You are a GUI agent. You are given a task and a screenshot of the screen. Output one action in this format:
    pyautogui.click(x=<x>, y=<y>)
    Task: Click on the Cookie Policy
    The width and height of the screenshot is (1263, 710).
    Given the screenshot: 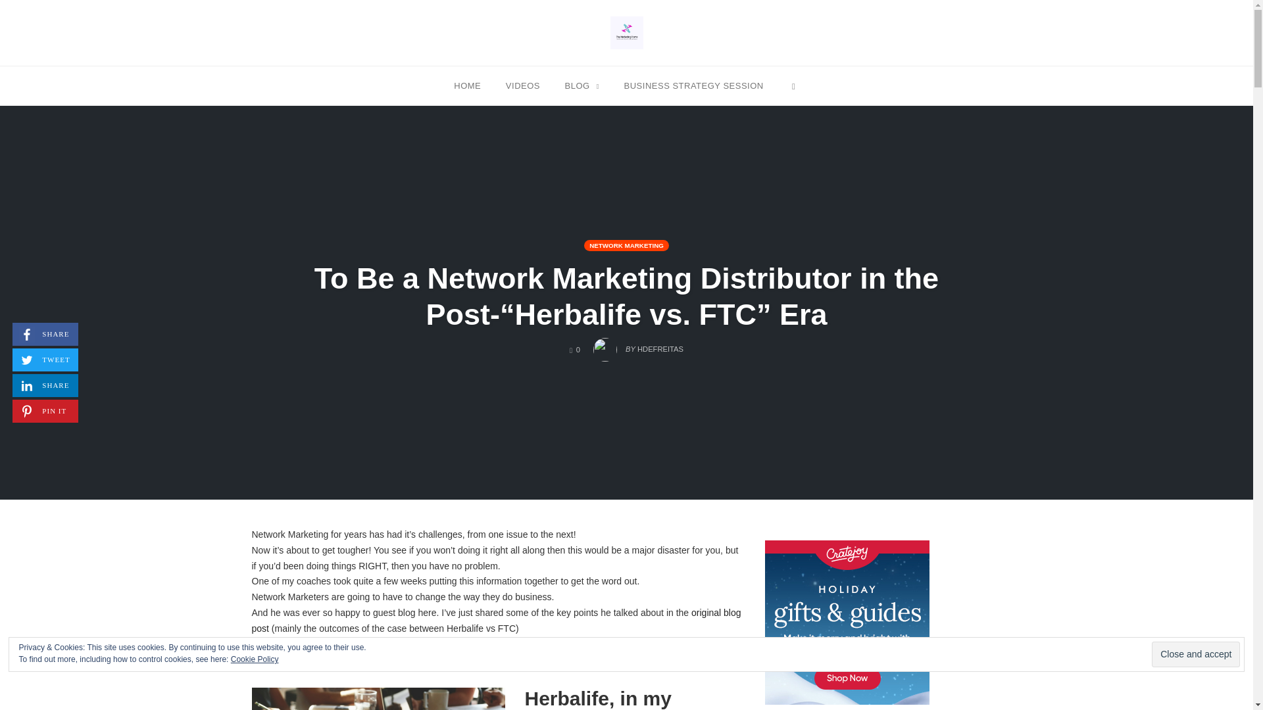 What is the action you would take?
    pyautogui.click(x=255, y=659)
    